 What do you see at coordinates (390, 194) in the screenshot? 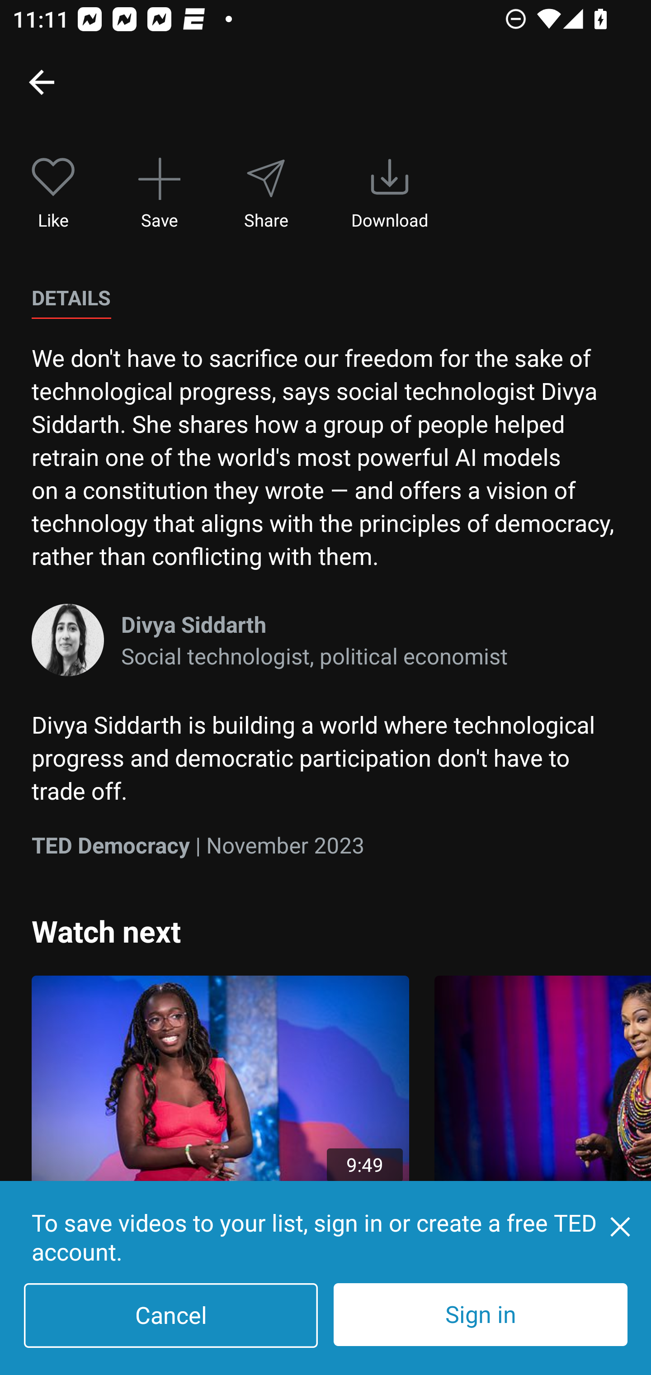
I see `Download` at bounding box center [390, 194].